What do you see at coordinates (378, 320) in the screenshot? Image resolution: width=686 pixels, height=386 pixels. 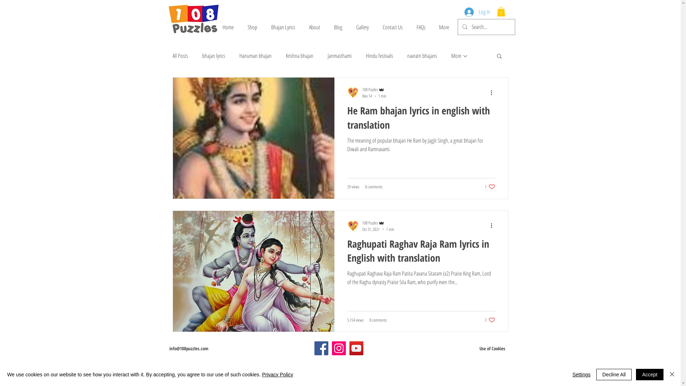 I see `0 comments` at bounding box center [378, 320].